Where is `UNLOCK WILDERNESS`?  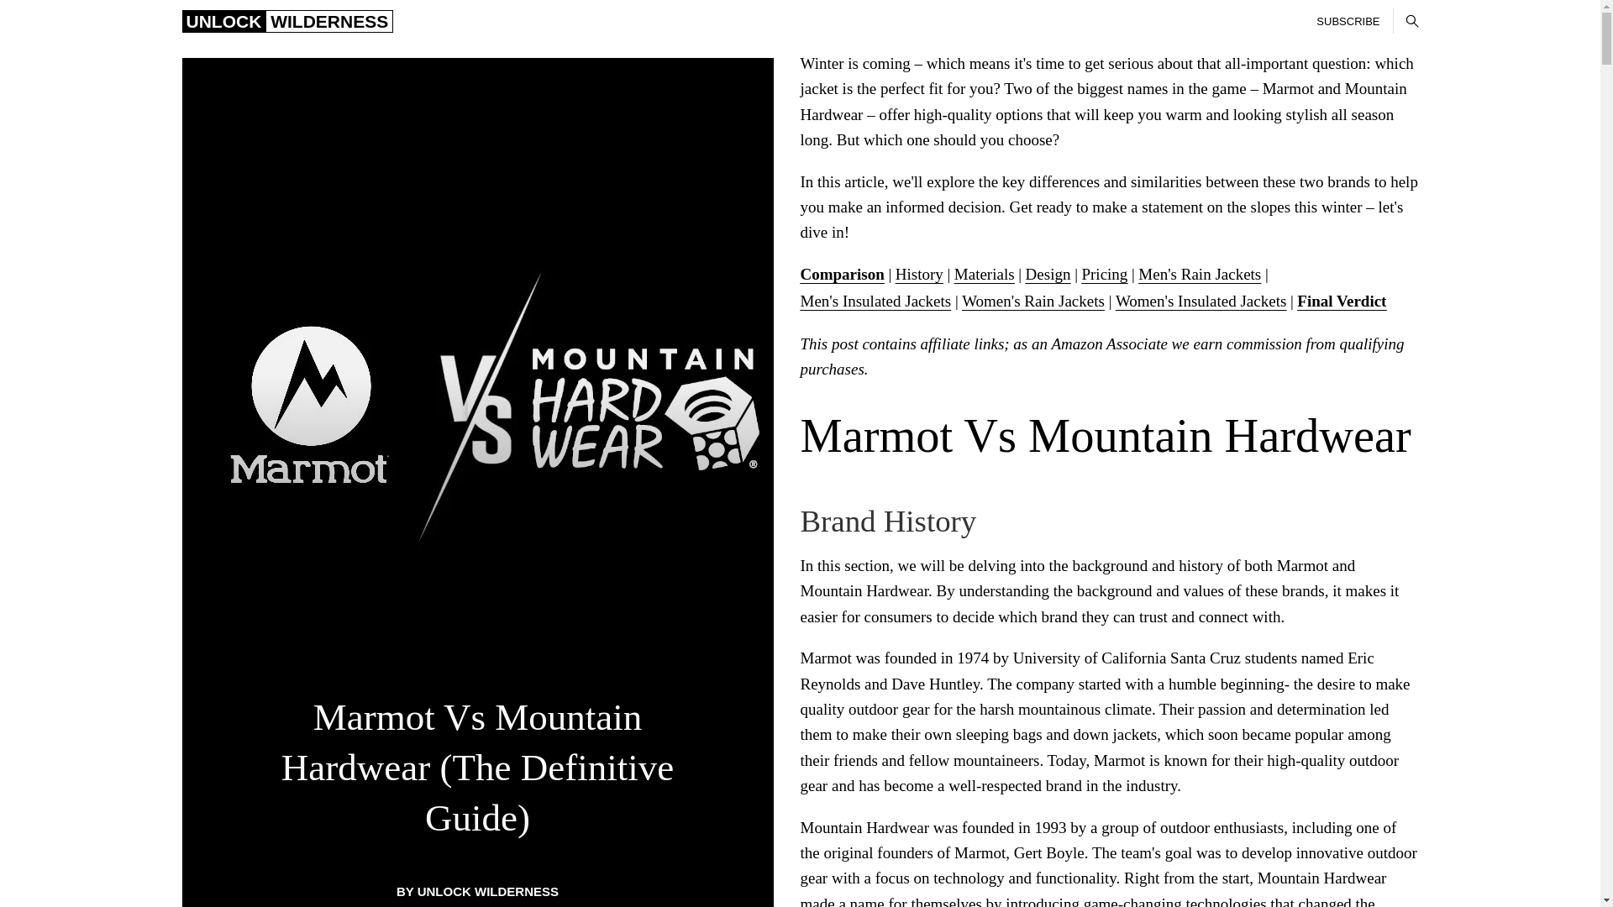
UNLOCK WILDERNESS is located at coordinates (287, 22).